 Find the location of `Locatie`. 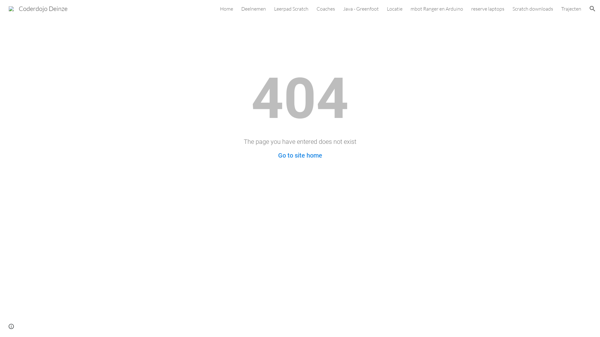

Locatie is located at coordinates (395, 9).